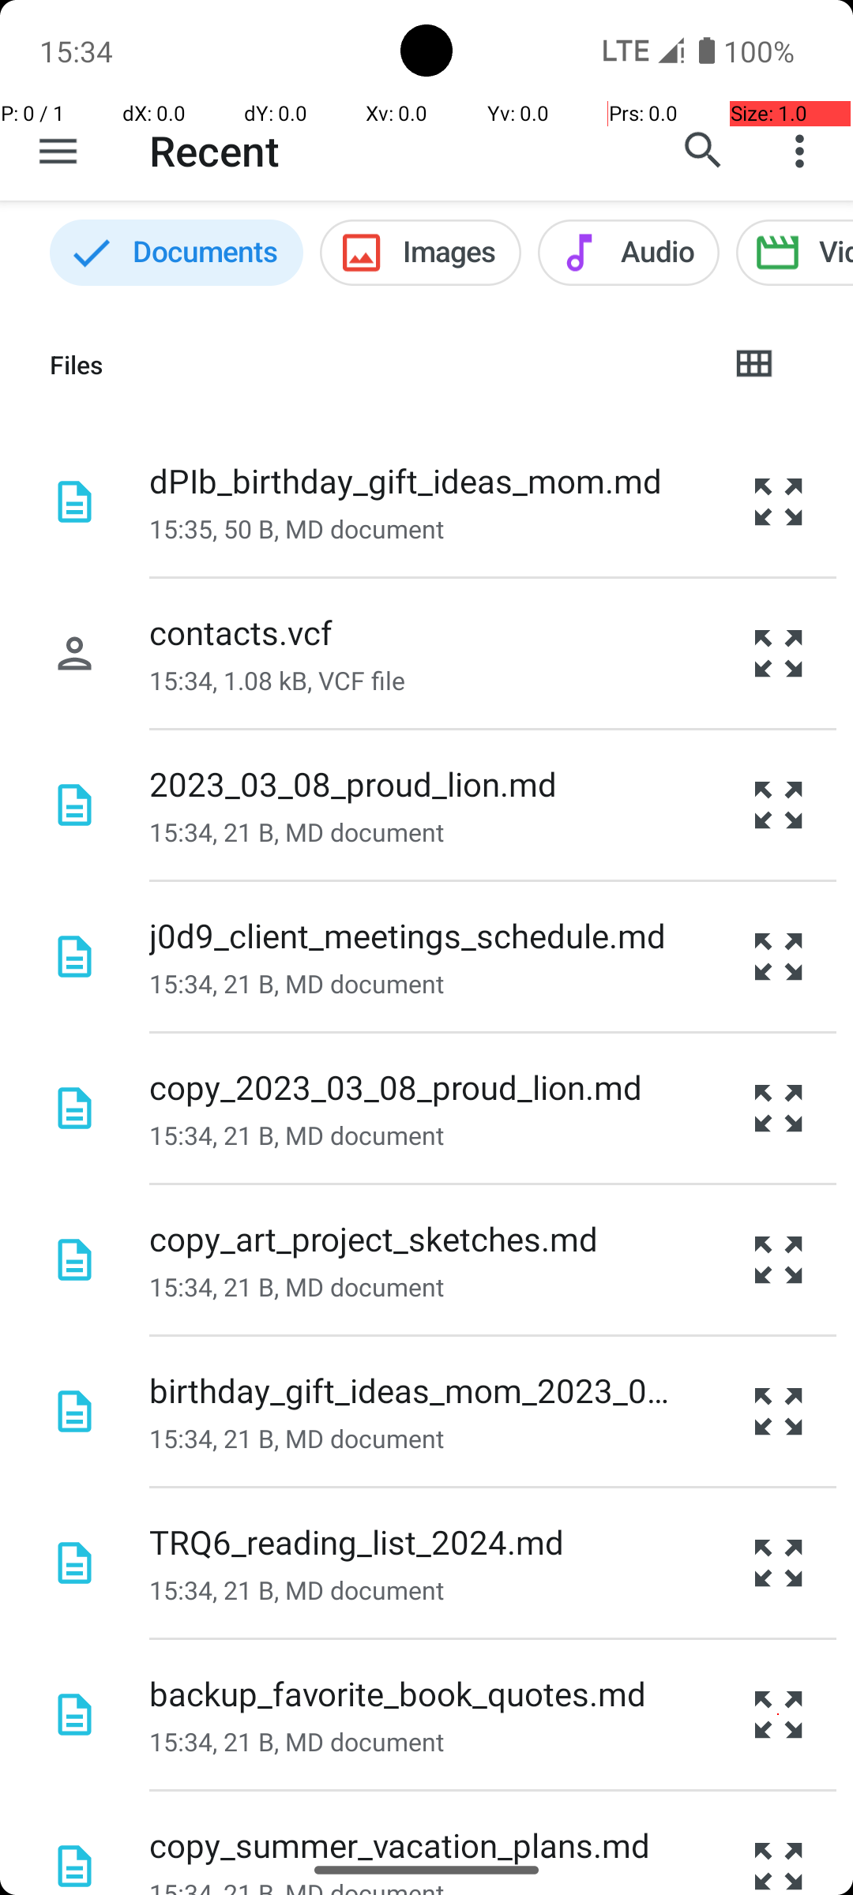  What do you see at coordinates (396, 1086) in the screenshot?
I see `copy_2023_03_08_proud_lion.md` at bounding box center [396, 1086].